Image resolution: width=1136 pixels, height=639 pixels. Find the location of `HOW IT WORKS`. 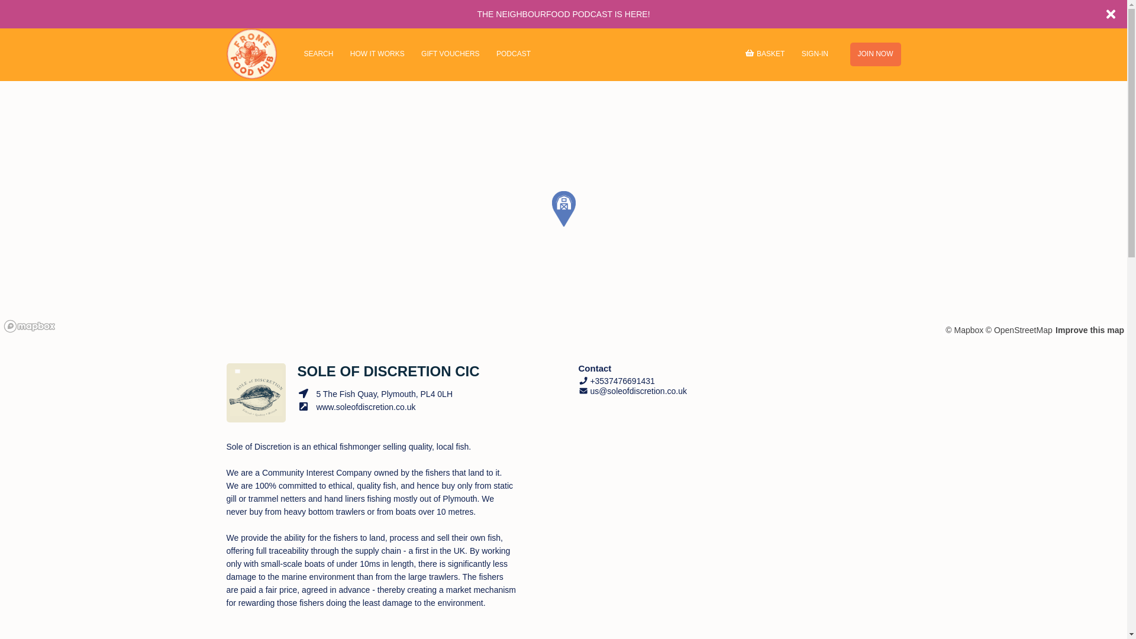

HOW IT WORKS is located at coordinates (377, 55).